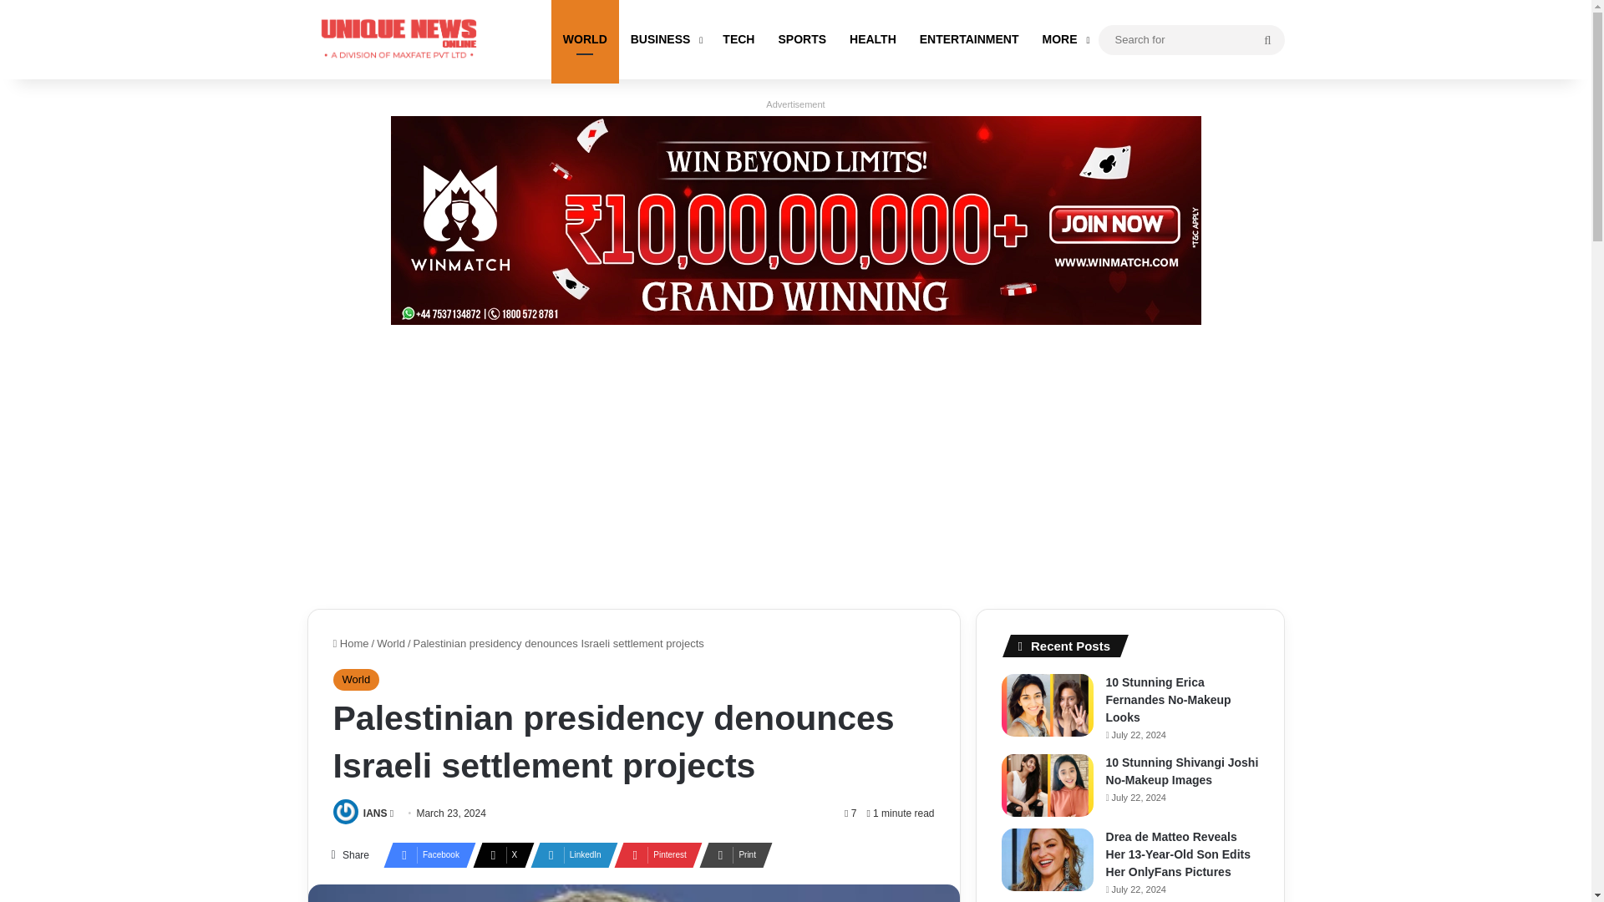 The width and height of the screenshot is (1604, 902). What do you see at coordinates (498, 854) in the screenshot?
I see `X` at bounding box center [498, 854].